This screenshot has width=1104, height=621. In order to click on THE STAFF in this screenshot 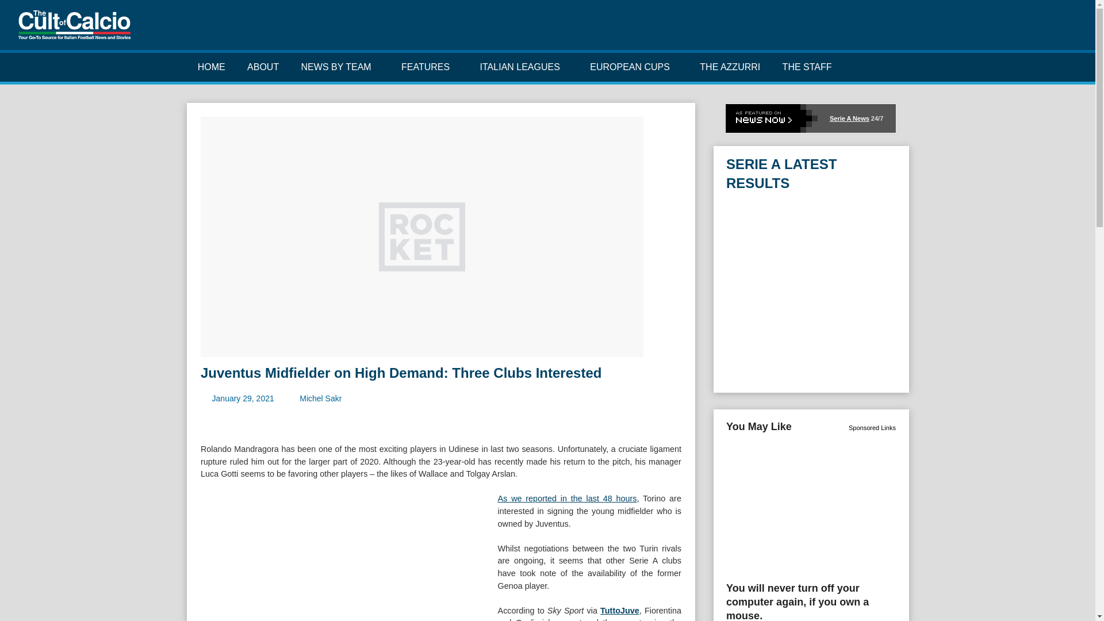, I will do `click(806, 67)`.